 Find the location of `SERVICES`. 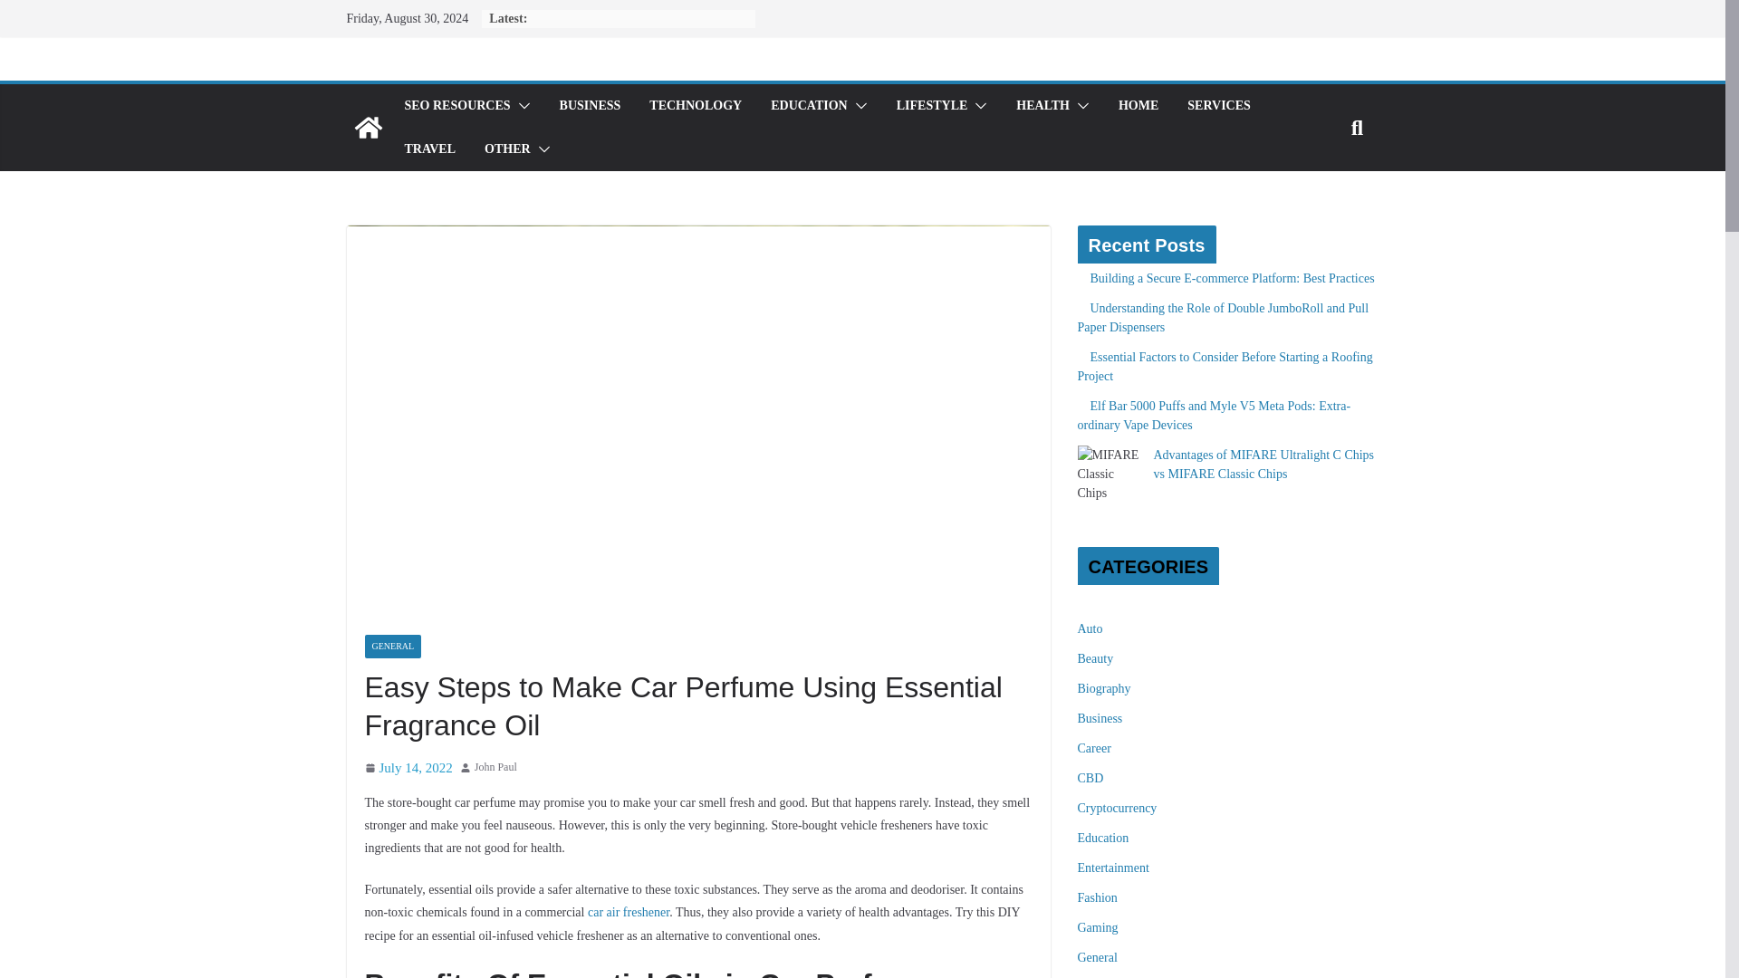

SERVICES is located at coordinates (1219, 105).